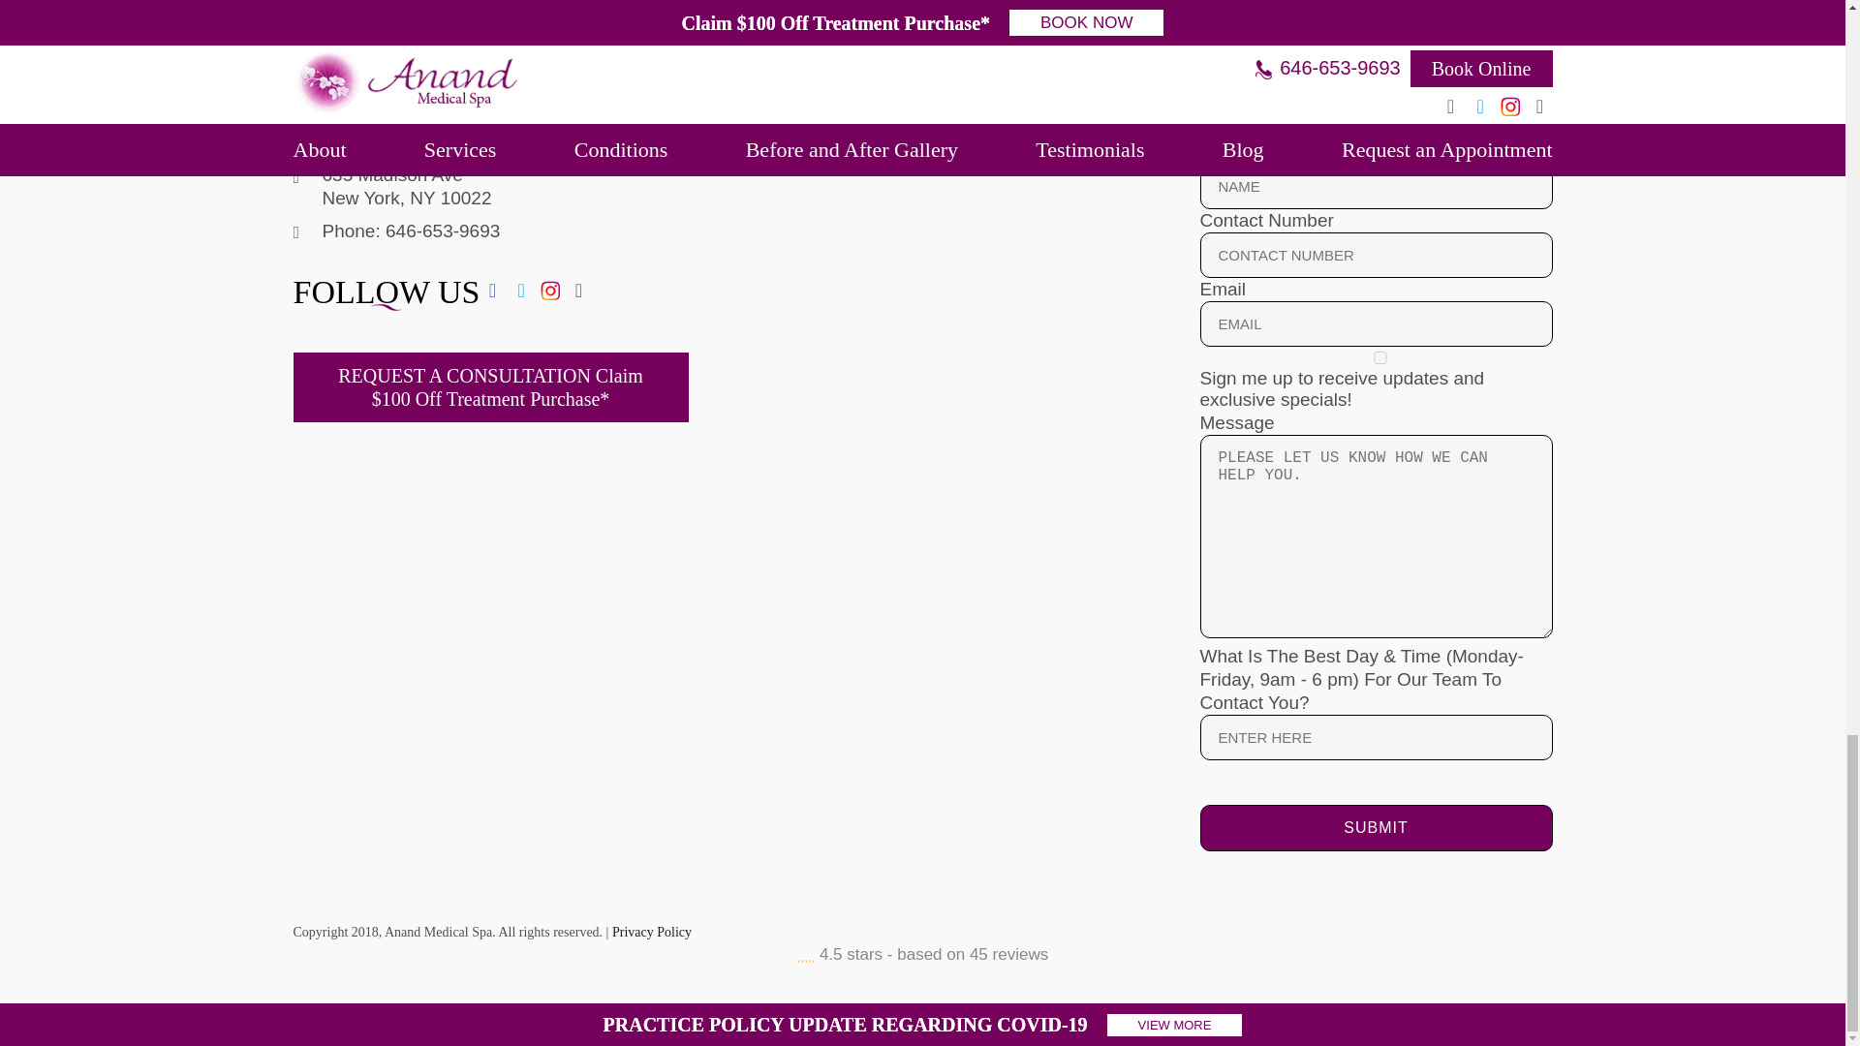 The image size is (1860, 1046). I want to click on Sign me up to receive updates and exclusive specials!, so click(1379, 356).